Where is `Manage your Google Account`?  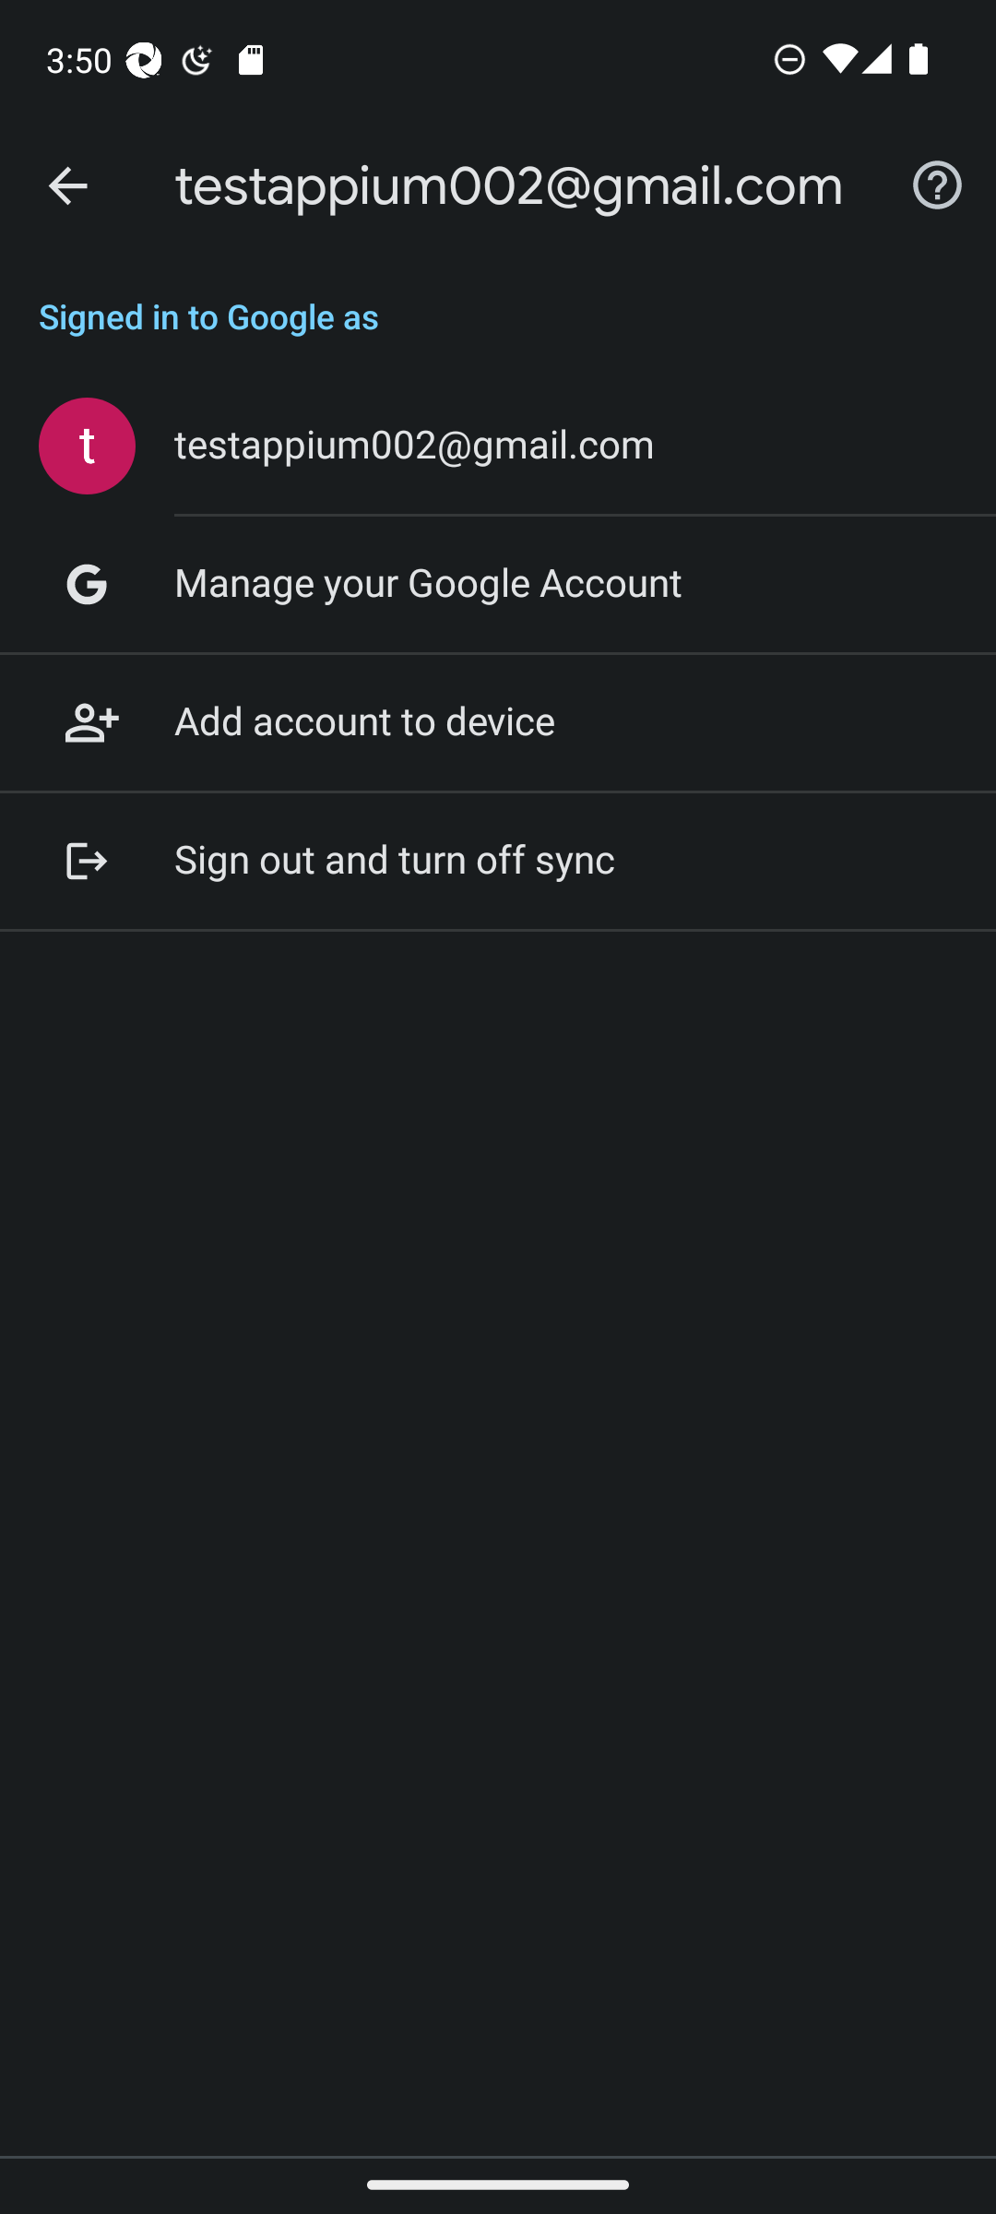 Manage your Google Account is located at coordinates (498, 585).